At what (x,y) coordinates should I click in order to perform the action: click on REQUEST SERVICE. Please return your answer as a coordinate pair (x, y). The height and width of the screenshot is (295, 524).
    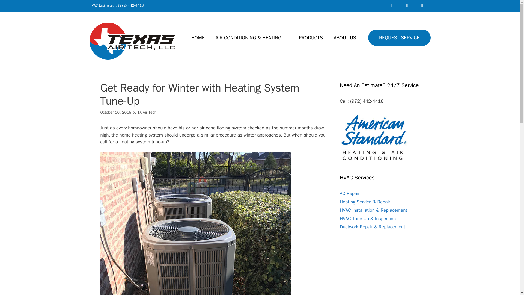
    Looking at the image, I should click on (399, 38).